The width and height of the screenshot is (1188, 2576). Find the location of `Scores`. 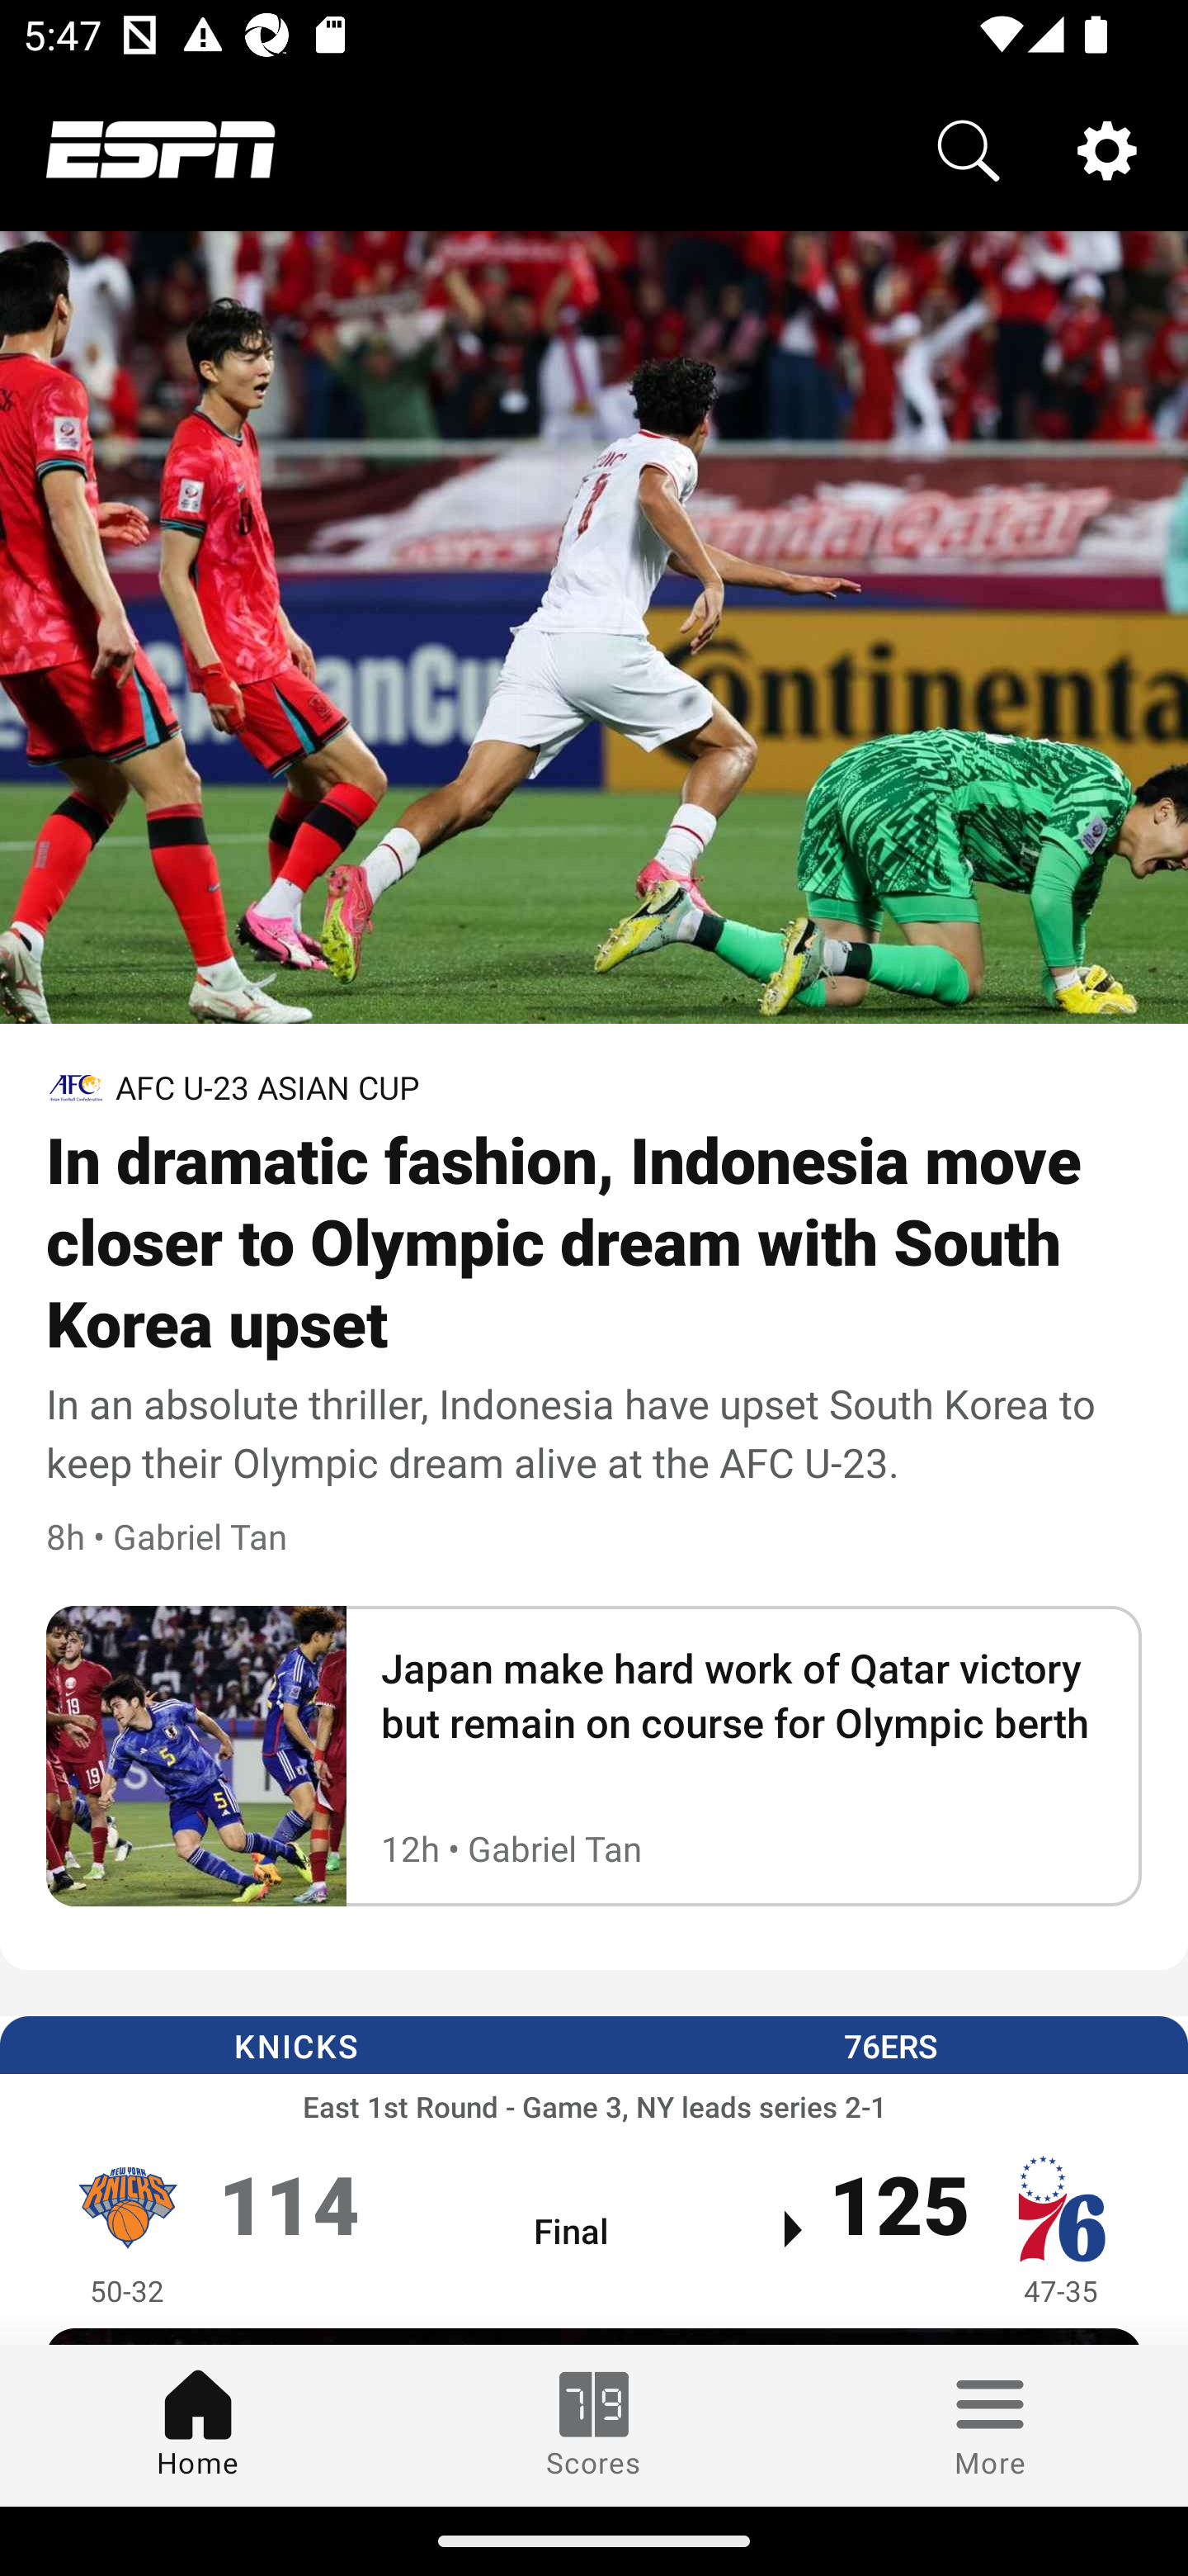

Scores is located at coordinates (594, 2425).